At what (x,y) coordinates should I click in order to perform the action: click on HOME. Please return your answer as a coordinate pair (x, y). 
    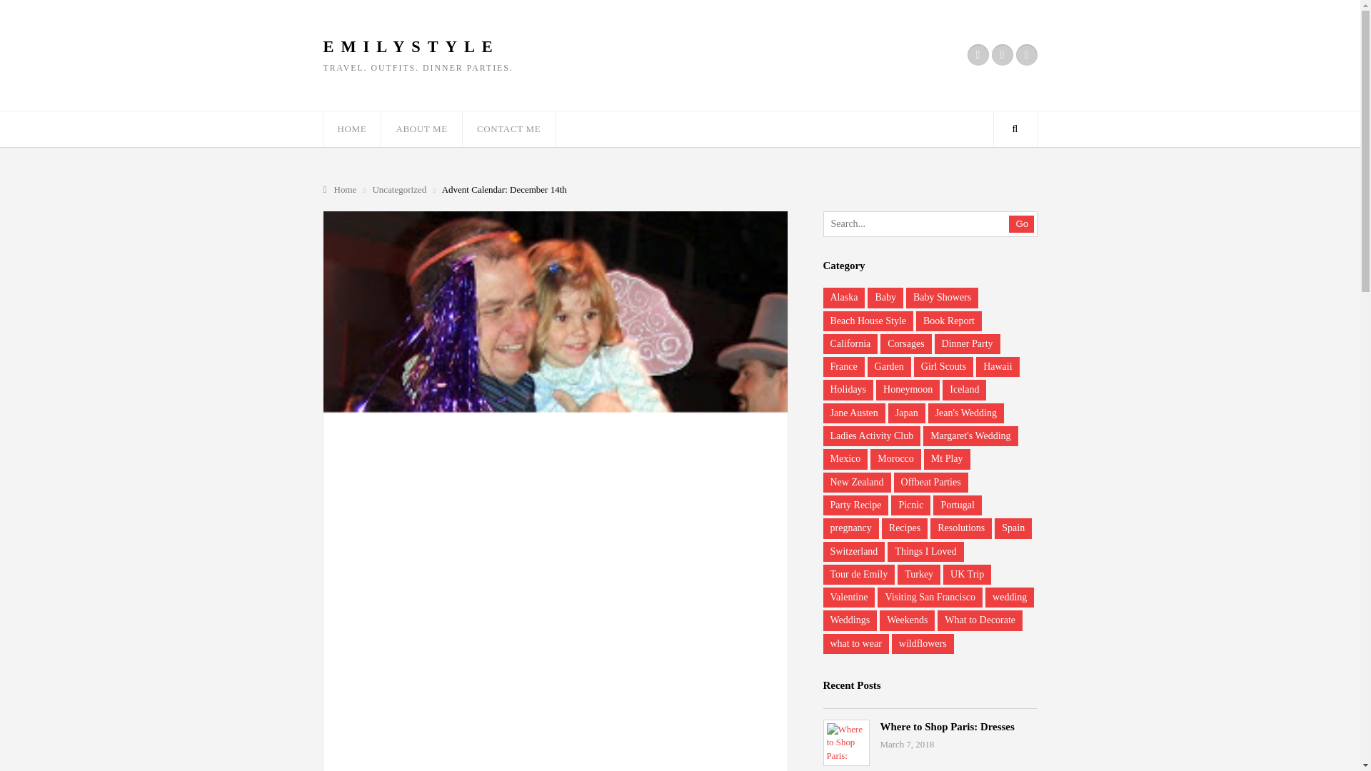
    Looking at the image, I should click on (351, 128).